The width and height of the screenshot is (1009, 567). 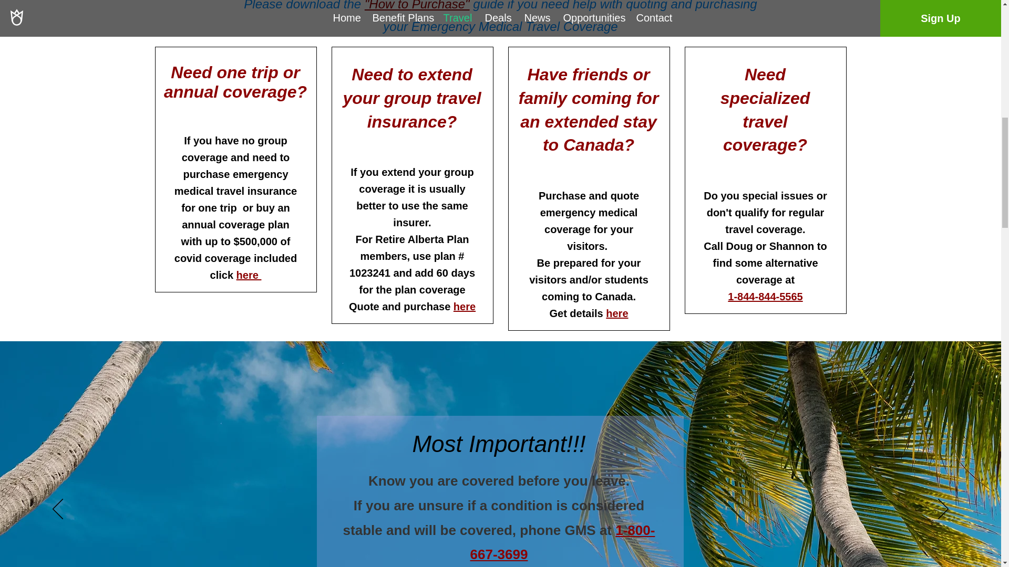 I want to click on 1-800-667-3699, so click(x=562, y=542).